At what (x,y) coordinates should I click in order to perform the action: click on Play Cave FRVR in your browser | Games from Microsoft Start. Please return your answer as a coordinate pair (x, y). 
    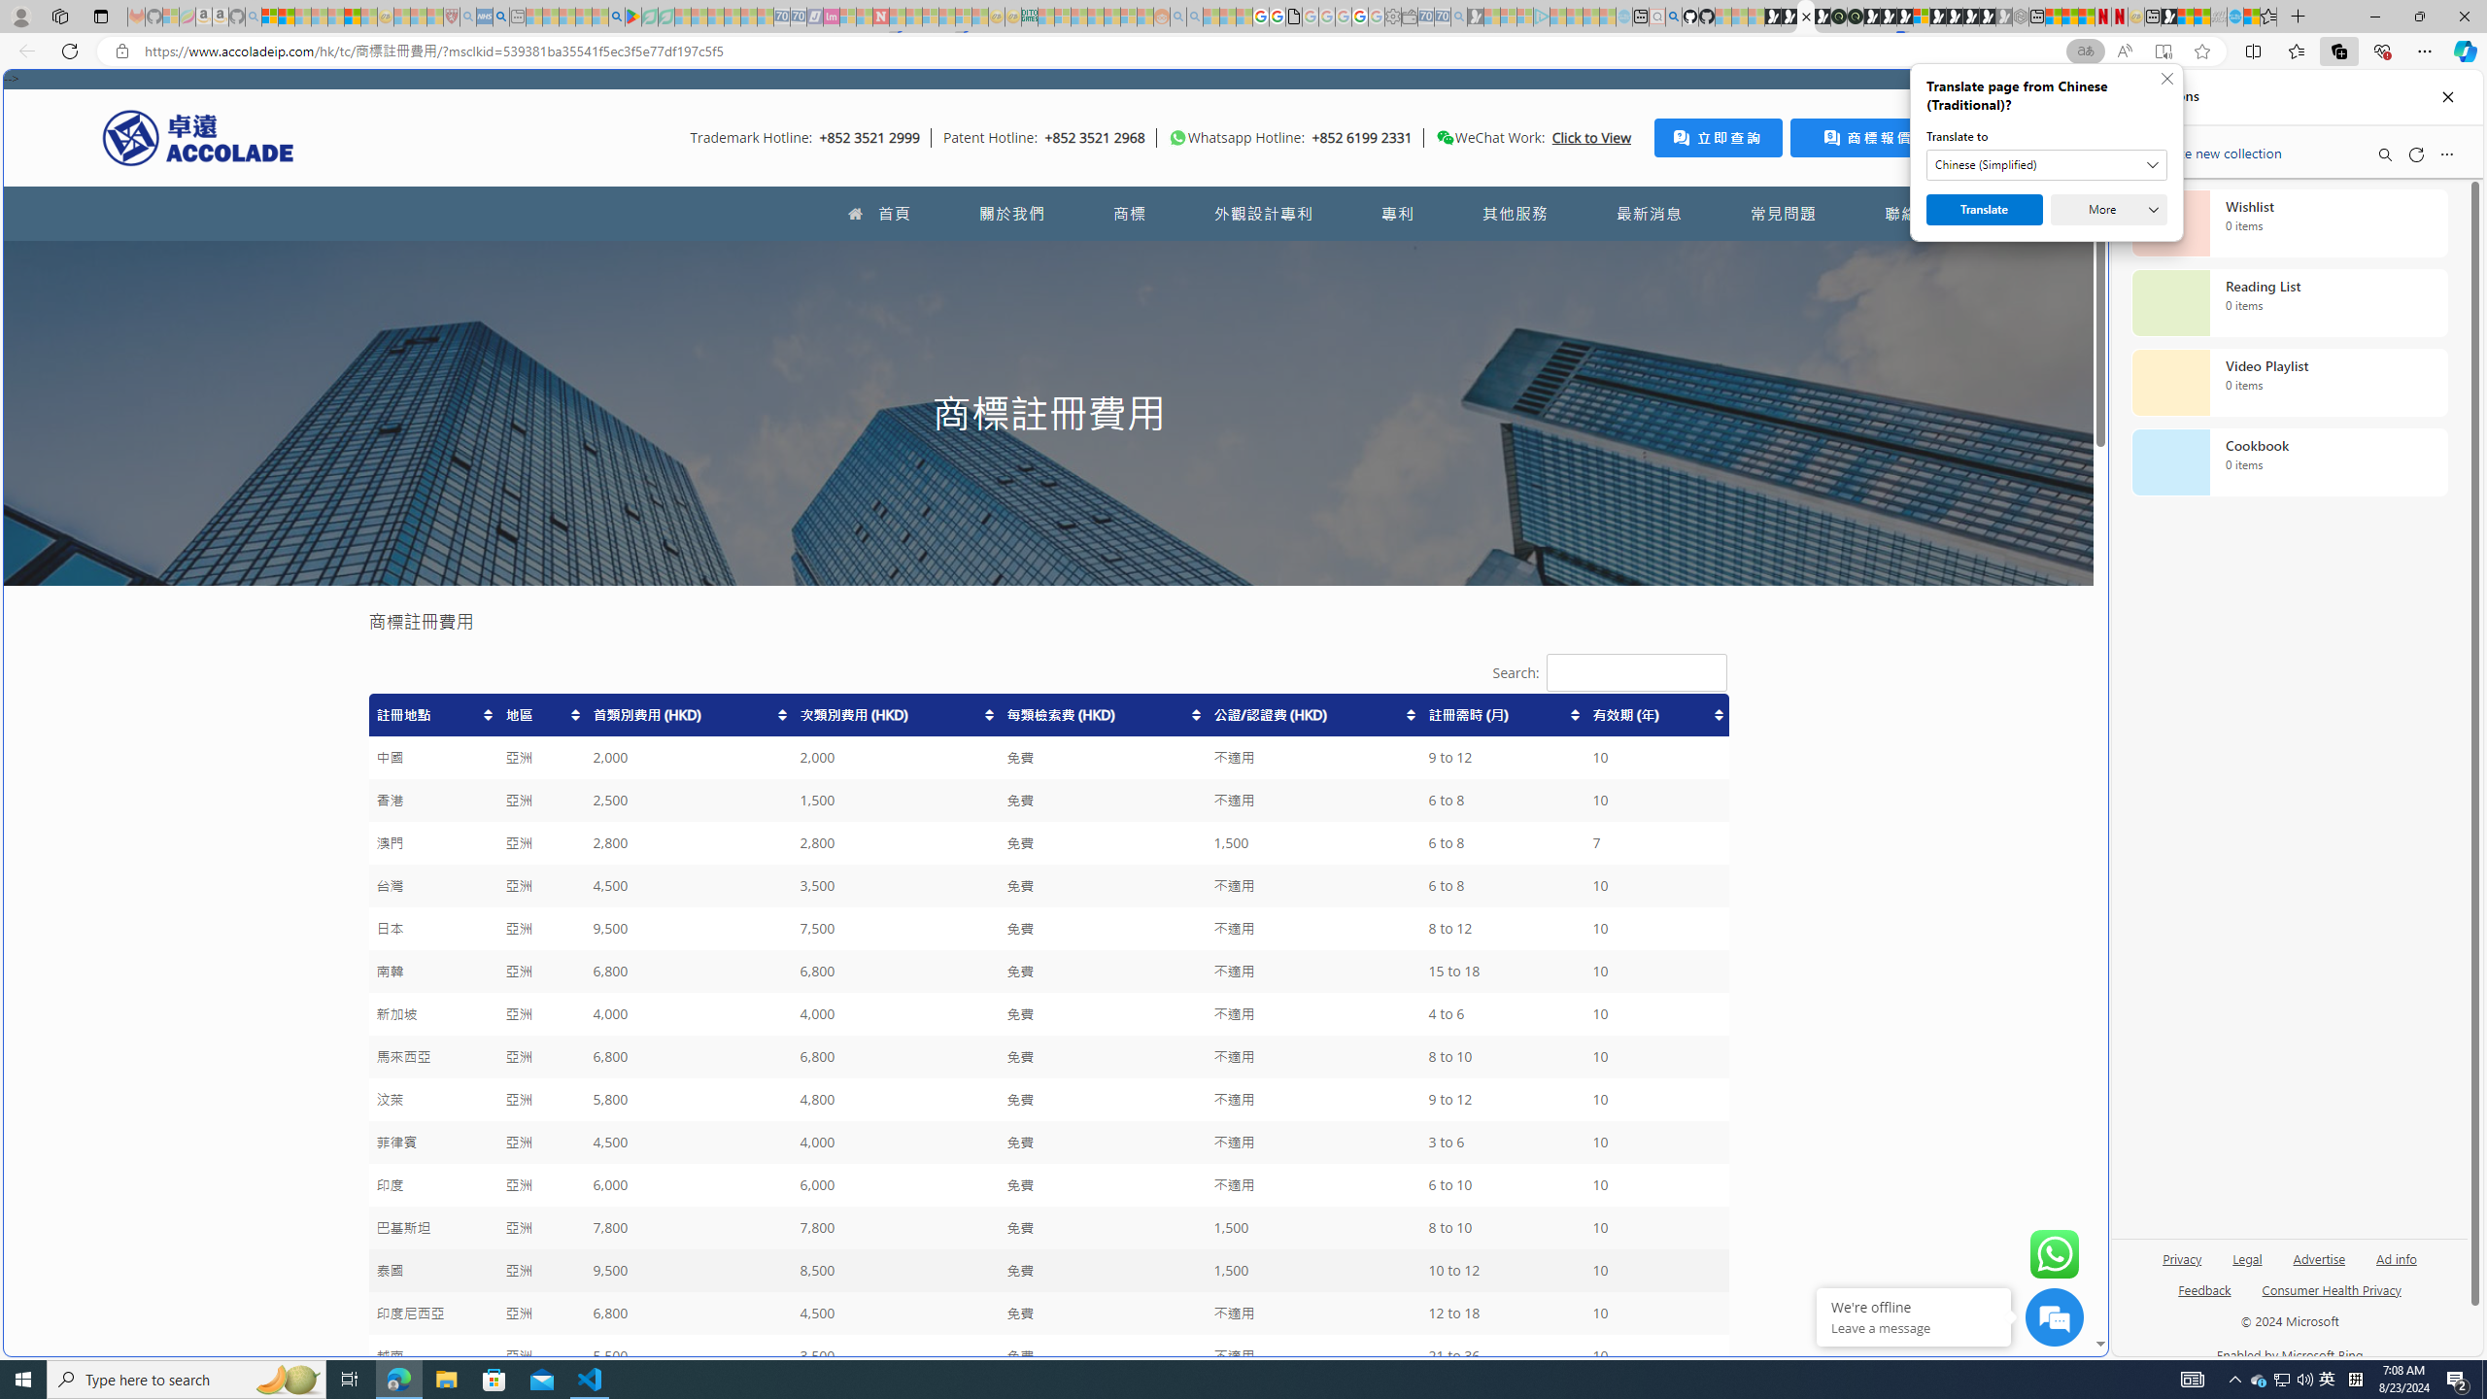
    Looking at the image, I should click on (1576, 414).